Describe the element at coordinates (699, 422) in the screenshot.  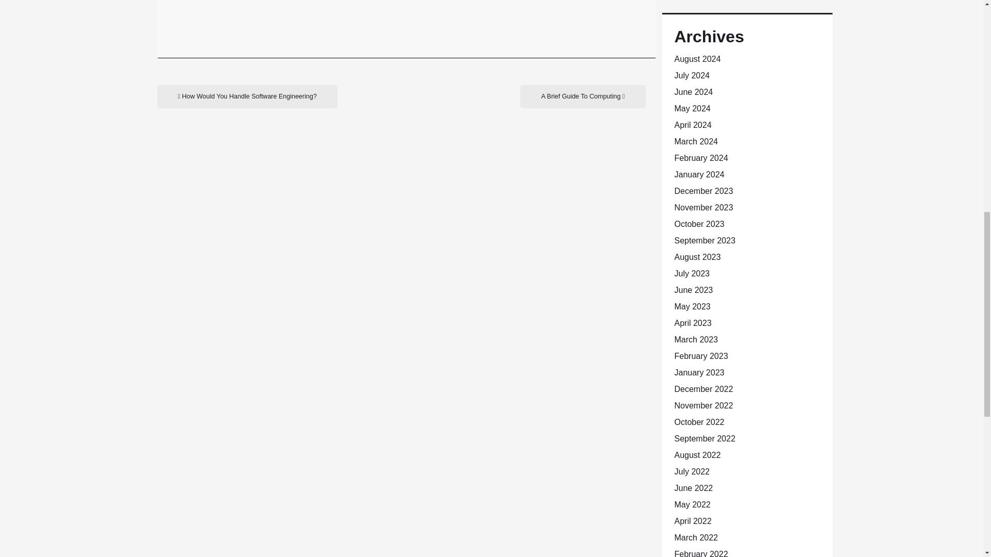
I see `October 2022` at that location.